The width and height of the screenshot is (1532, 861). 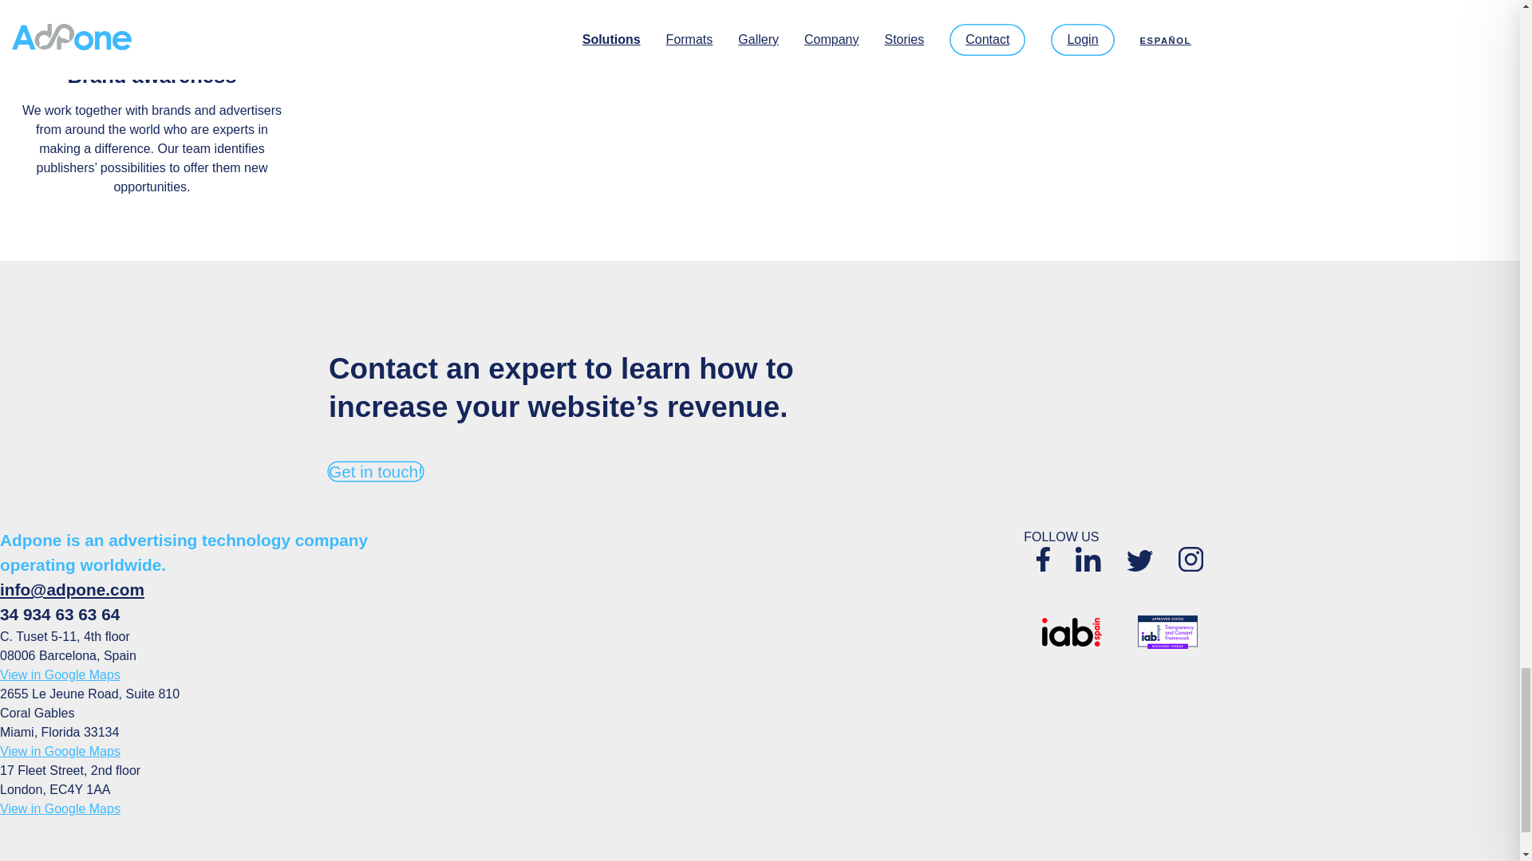 I want to click on View in Google Maps, so click(x=61, y=674).